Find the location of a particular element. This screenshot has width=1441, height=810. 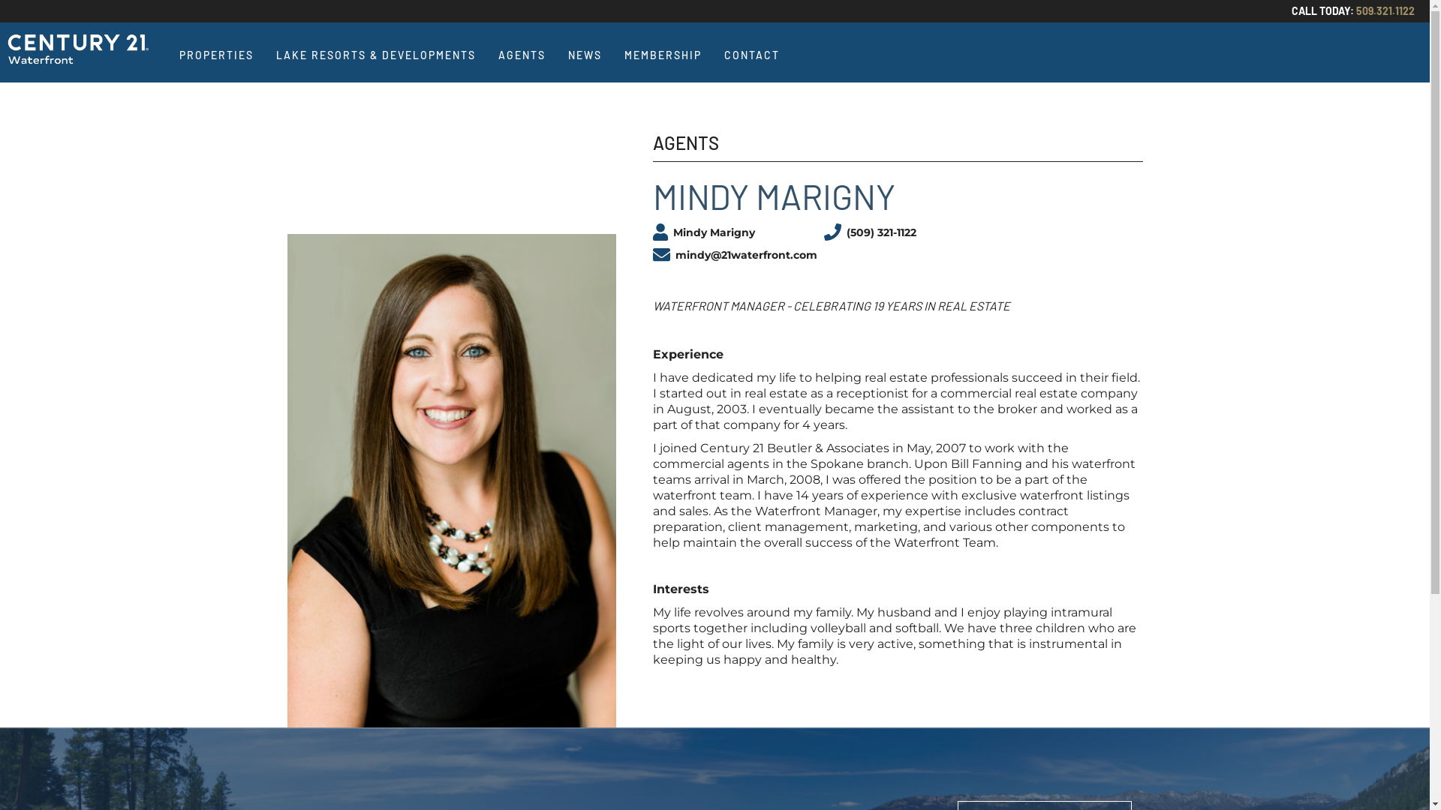

NEWS is located at coordinates (585, 55).